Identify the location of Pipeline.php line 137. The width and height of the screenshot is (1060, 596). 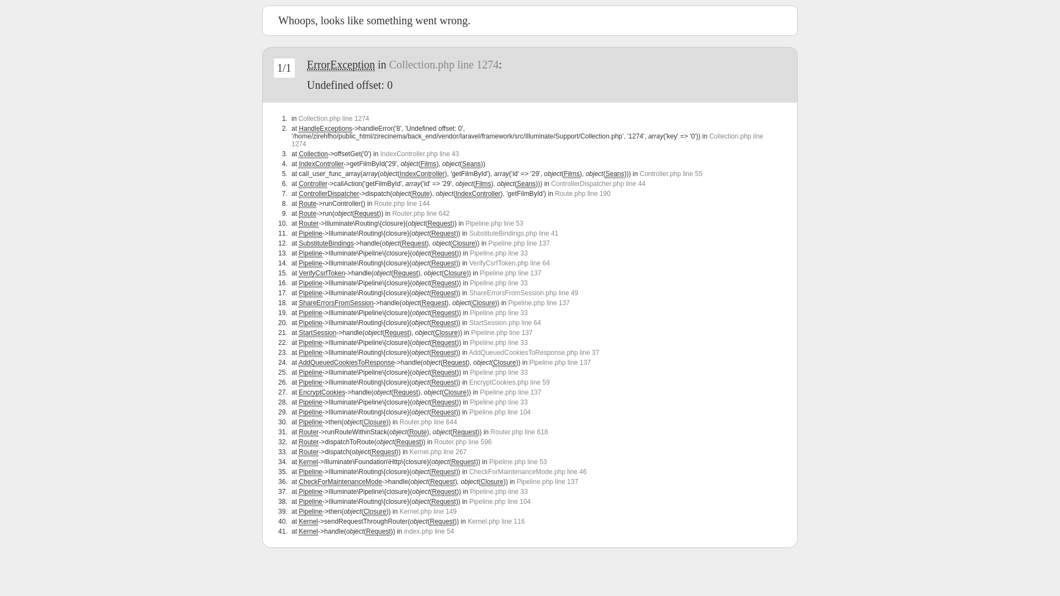
(510, 273).